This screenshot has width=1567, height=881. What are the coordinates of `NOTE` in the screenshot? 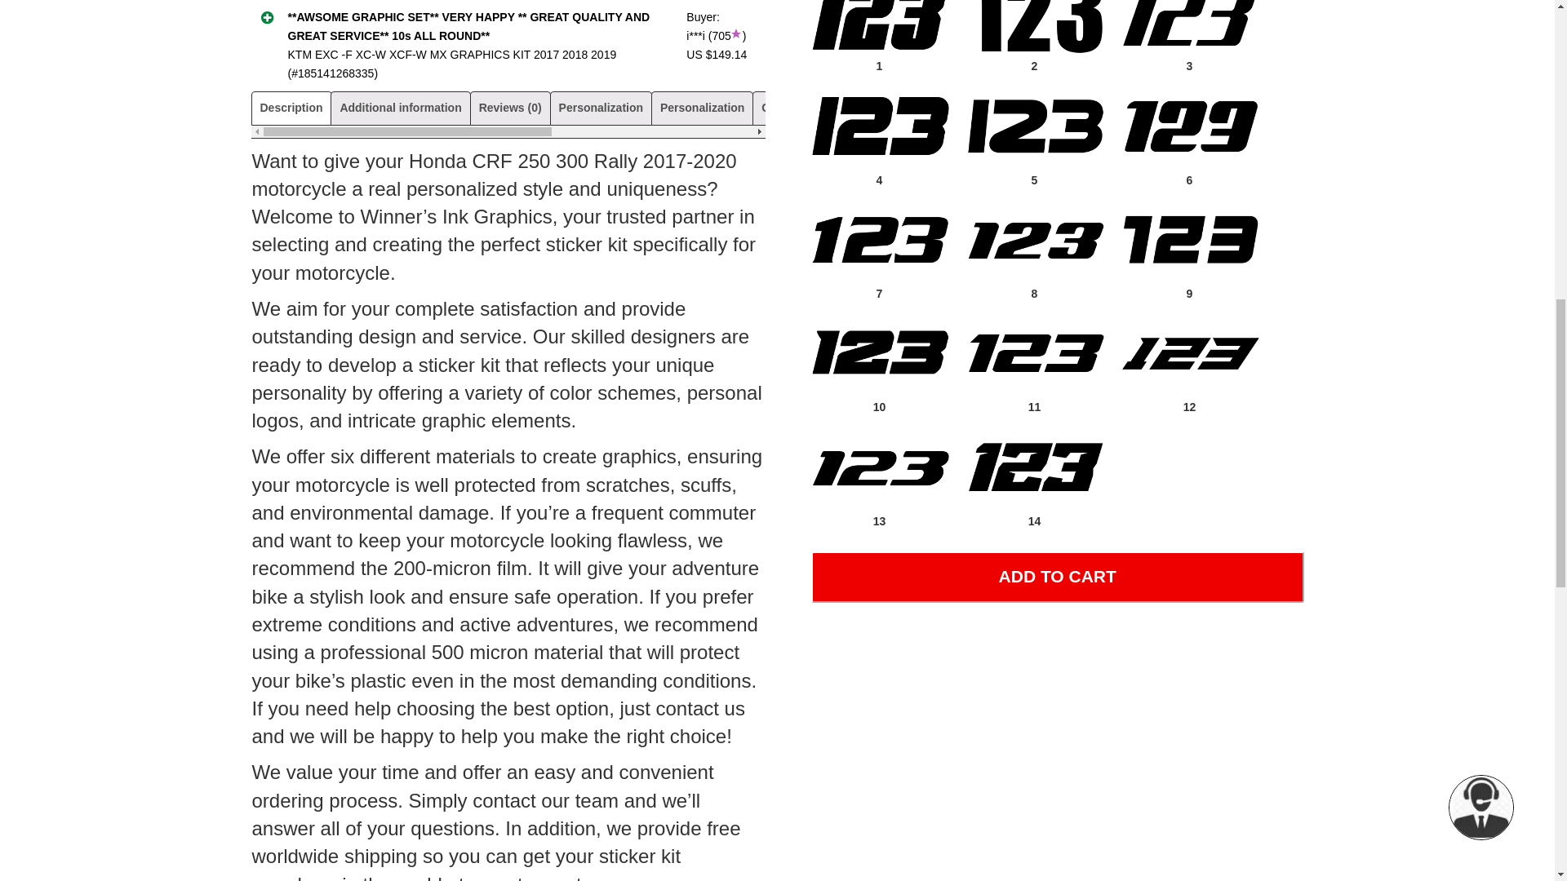 It's located at (1099, 108).